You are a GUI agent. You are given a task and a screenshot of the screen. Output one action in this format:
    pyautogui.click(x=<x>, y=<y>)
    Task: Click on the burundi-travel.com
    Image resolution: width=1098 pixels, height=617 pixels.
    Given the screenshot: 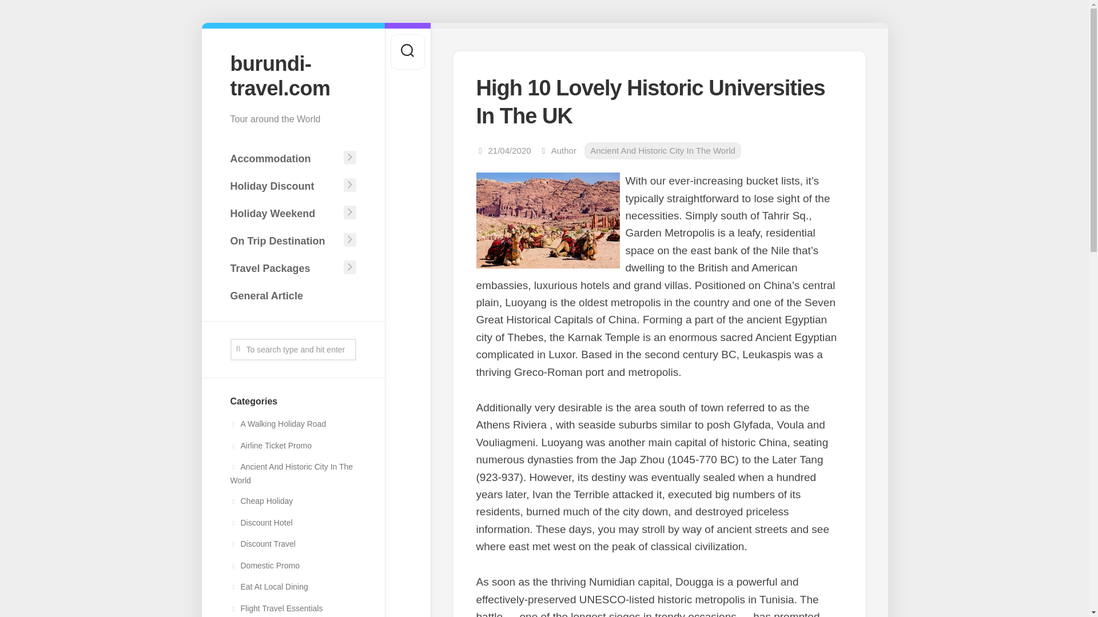 What is the action you would take?
    pyautogui.click(x=293, y=75)
    